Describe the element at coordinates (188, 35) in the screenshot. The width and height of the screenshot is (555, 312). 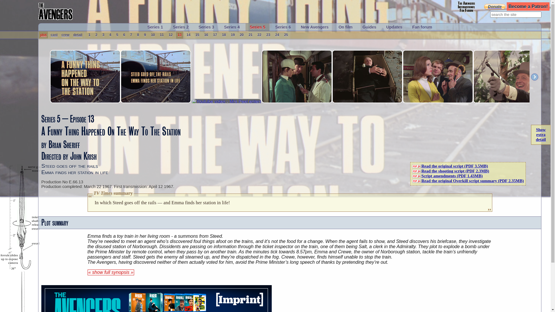
I see `14` at that location.